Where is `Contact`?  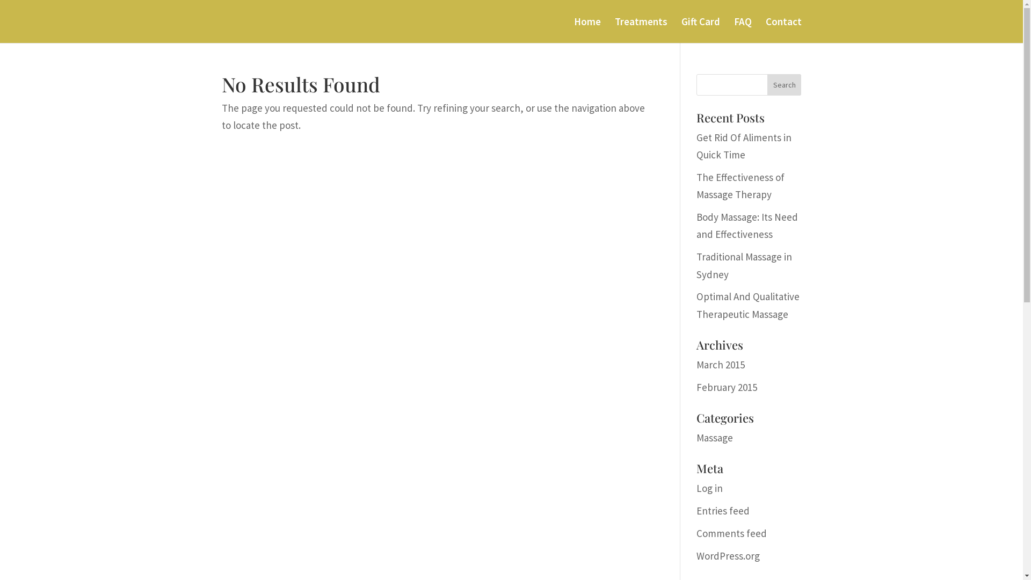 Contact is located at coordinates (784, 30).